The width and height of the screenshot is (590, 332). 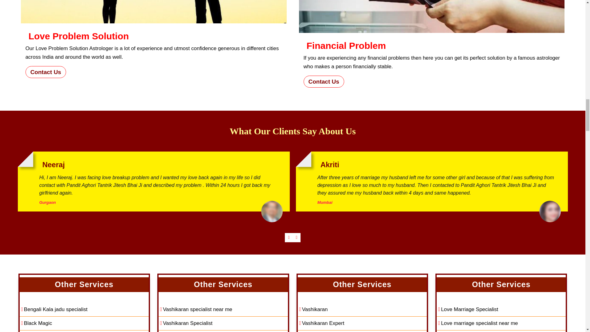 What do you see at coordinates (223, 323) in the screenshot?
I see `Vashikaran Specialist` at bounding box center [223, 323].